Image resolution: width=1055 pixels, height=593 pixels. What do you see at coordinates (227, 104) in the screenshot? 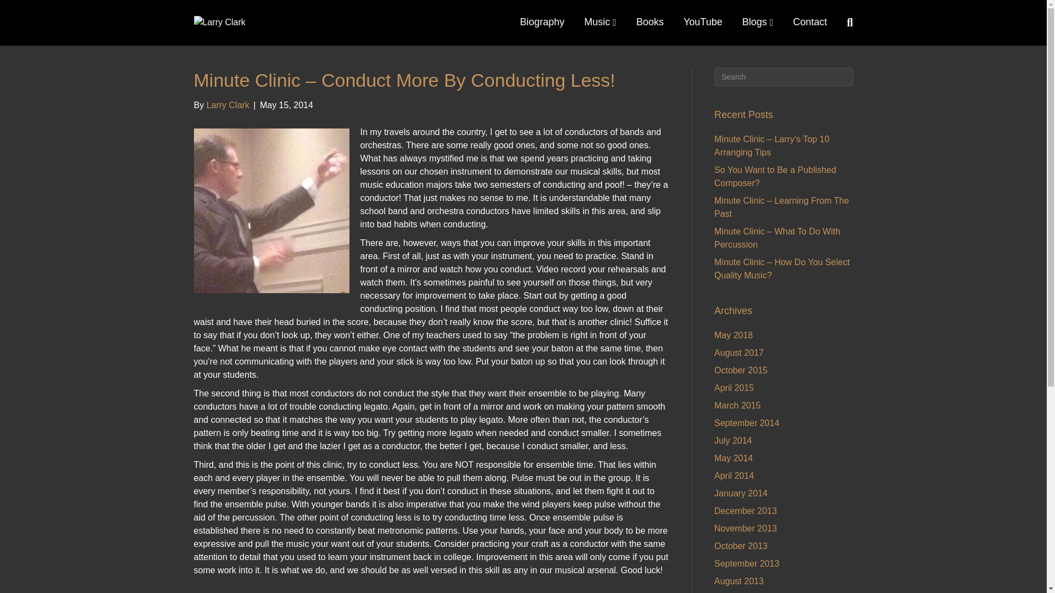
I see `Larry Clark` at bounding box center [227, 104].